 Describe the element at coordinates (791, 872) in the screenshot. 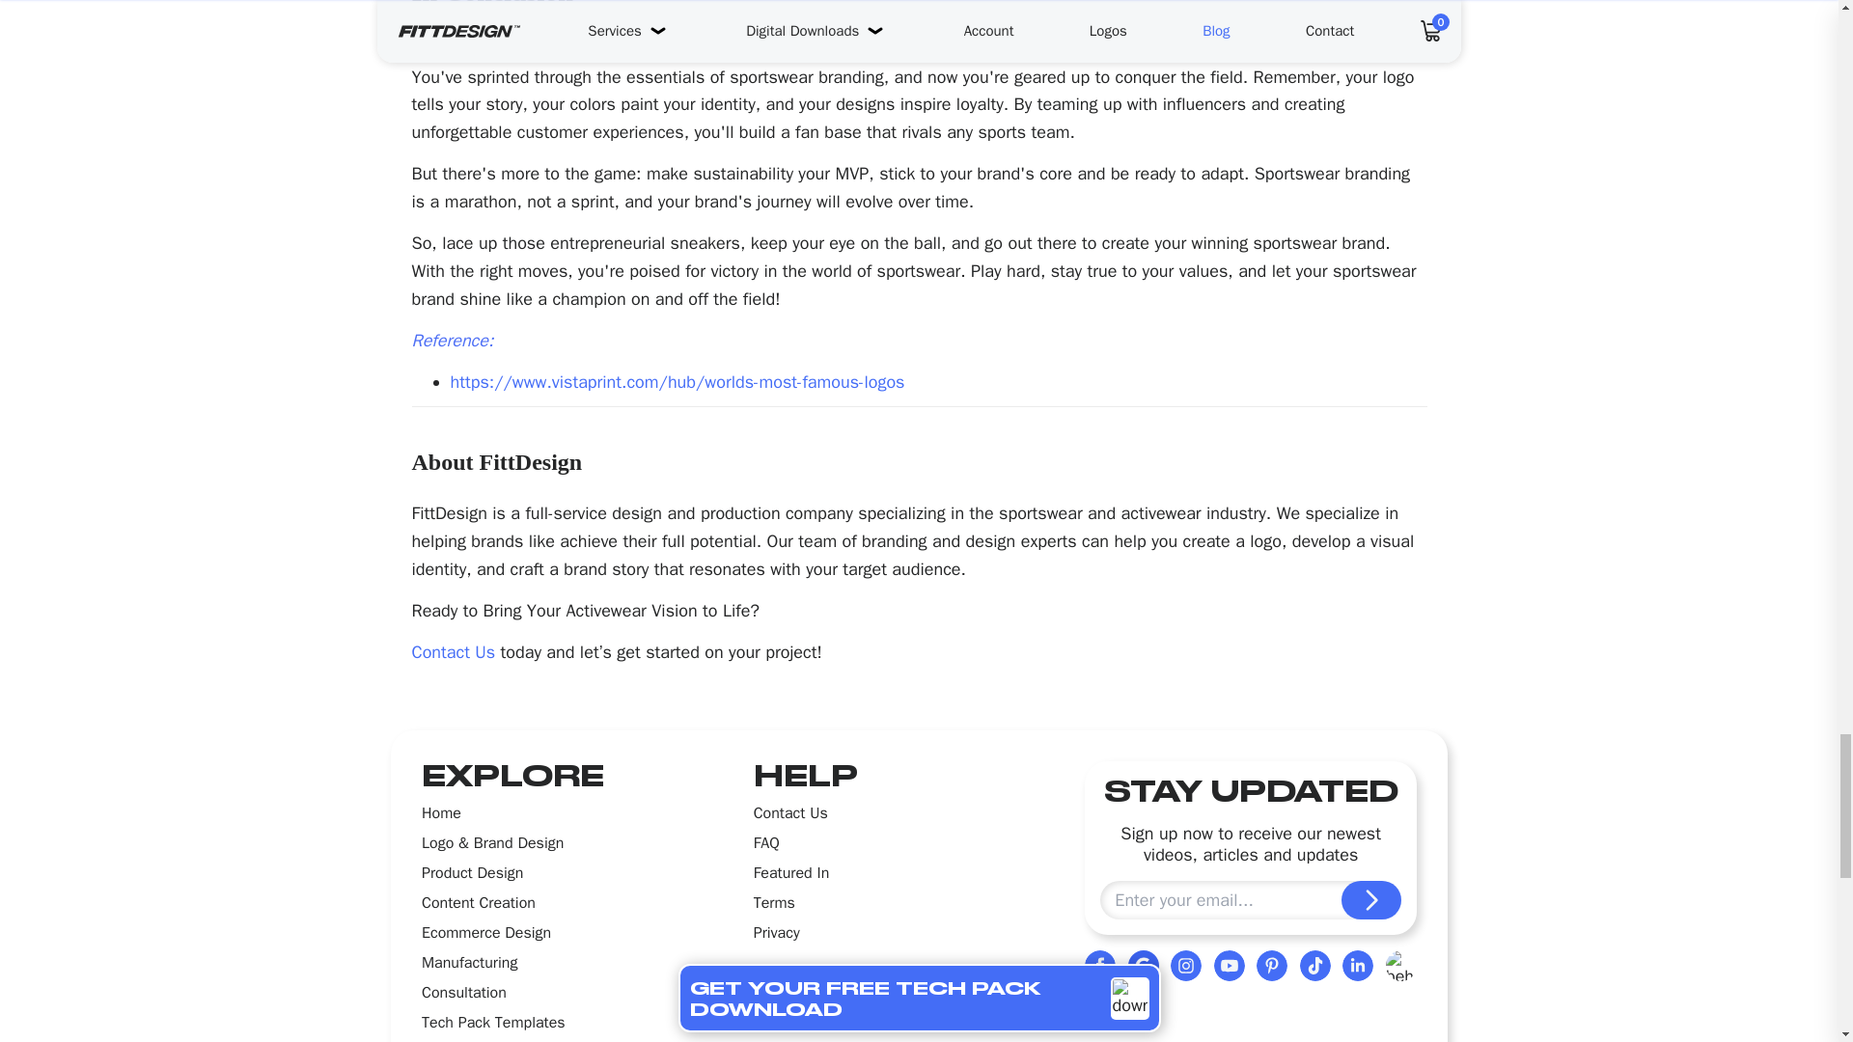

I see `Featured In` at that location.